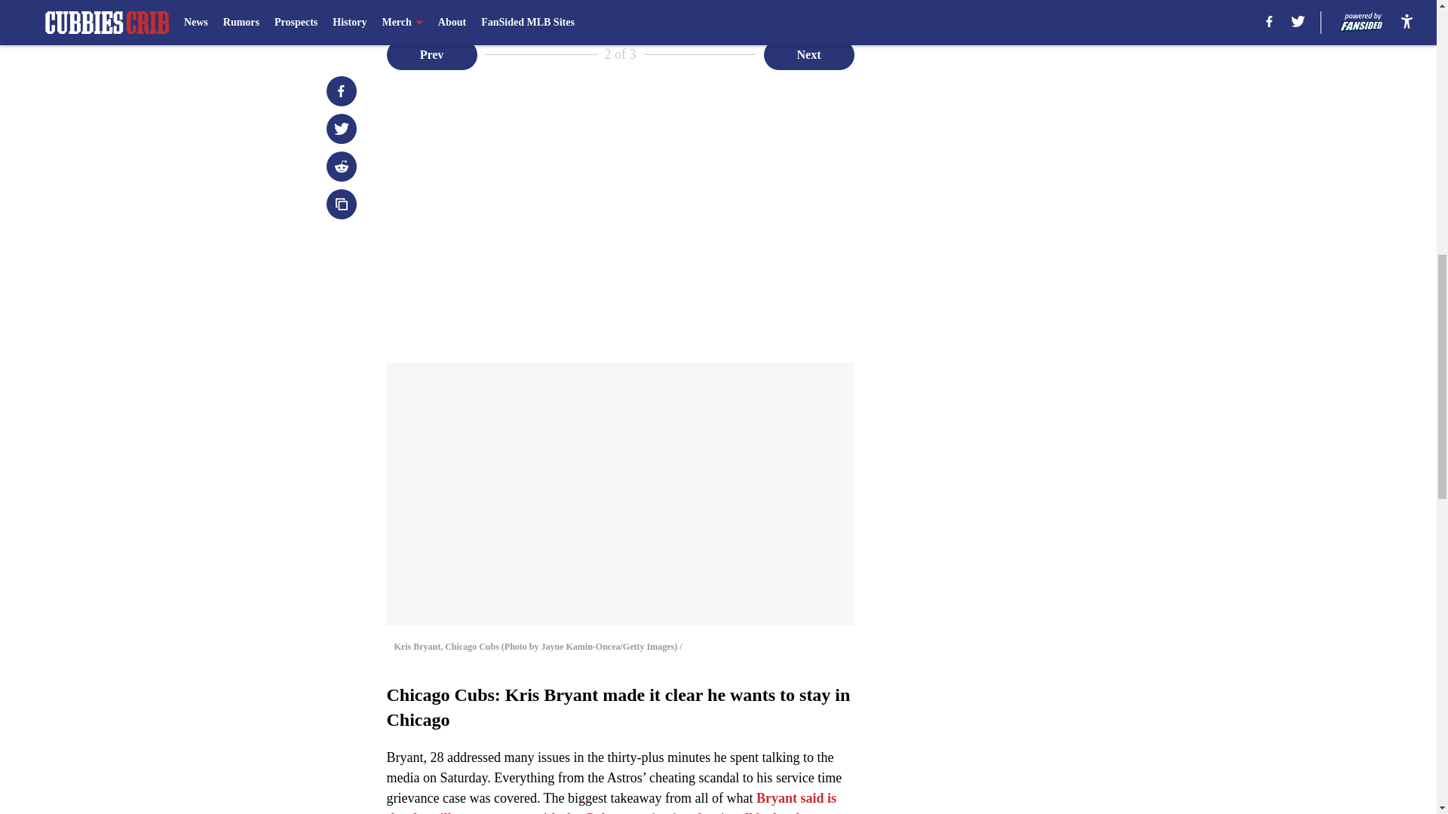  What do you see at coordinates (431, 54) in the screenshot?
I see `Prev` at bounding box center [431, 54].